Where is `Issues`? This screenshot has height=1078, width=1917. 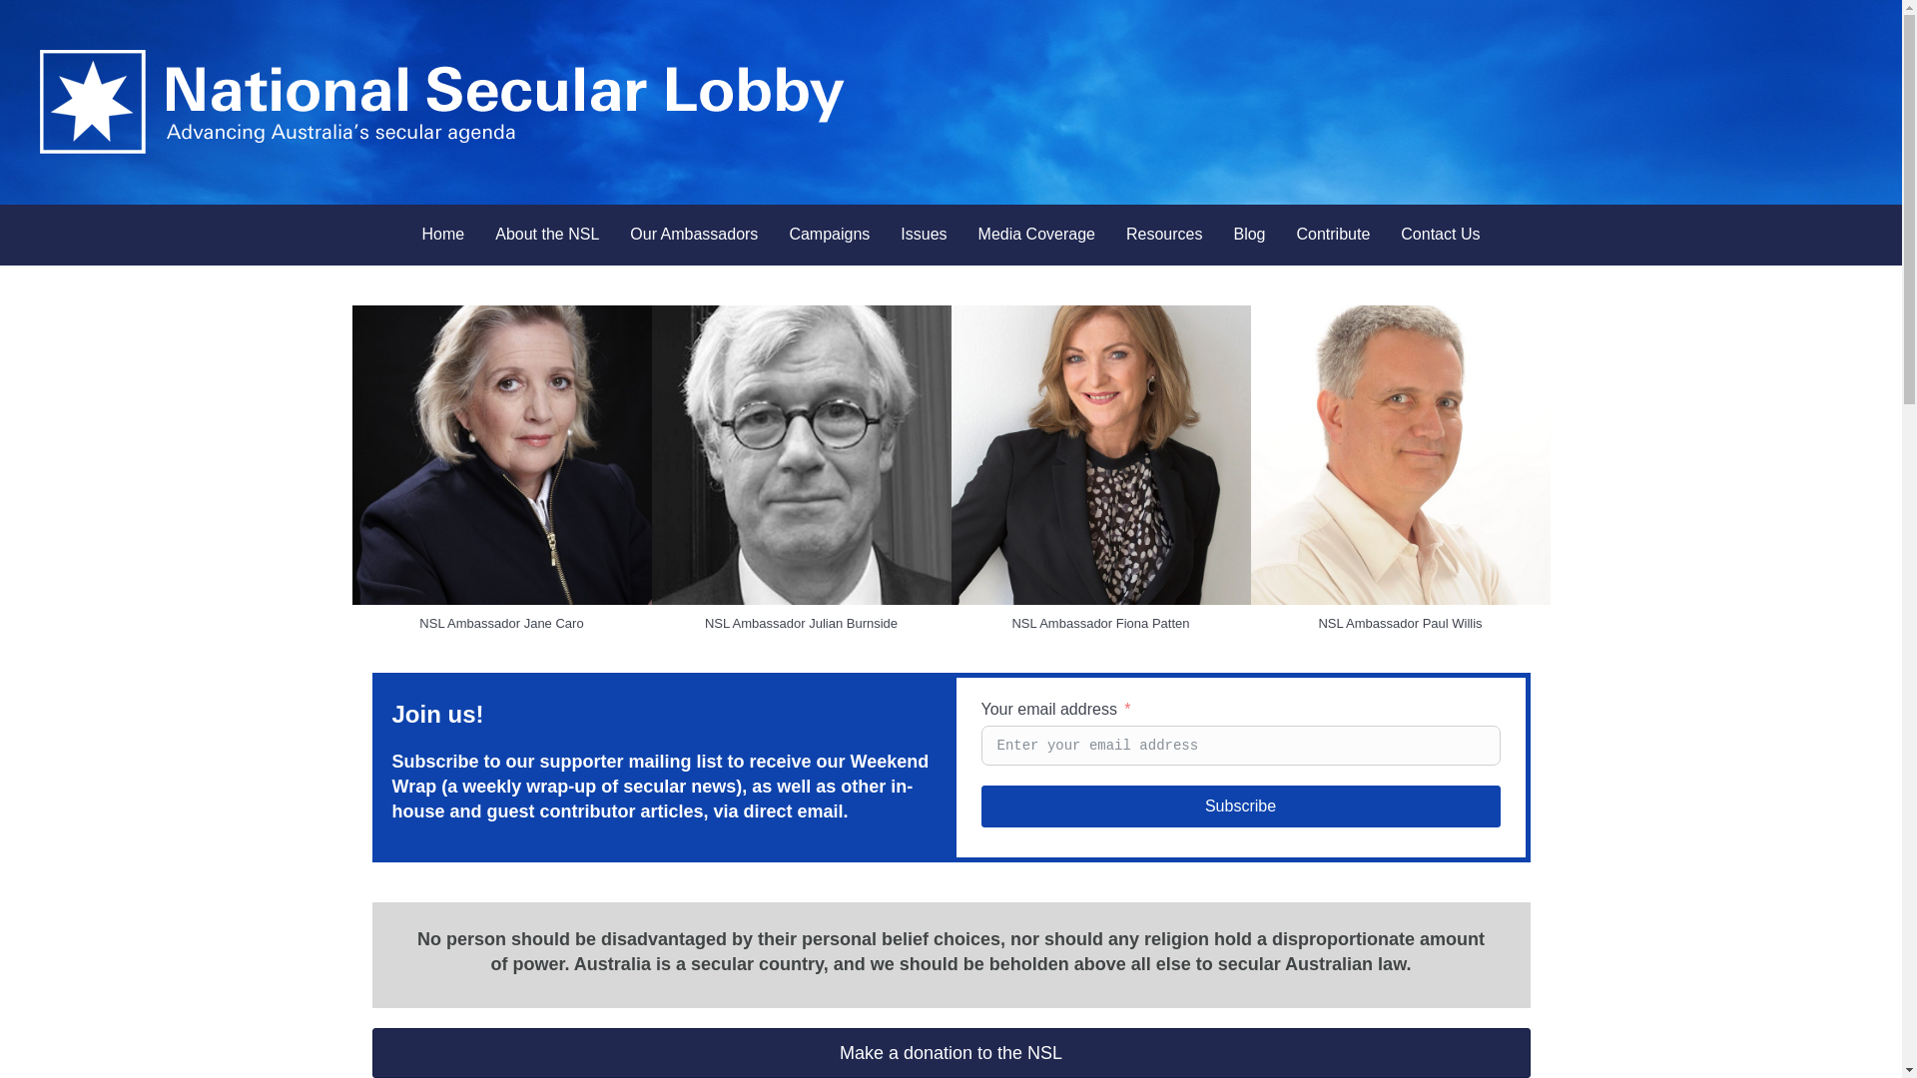
Issues is located at coordinates (924, 236).